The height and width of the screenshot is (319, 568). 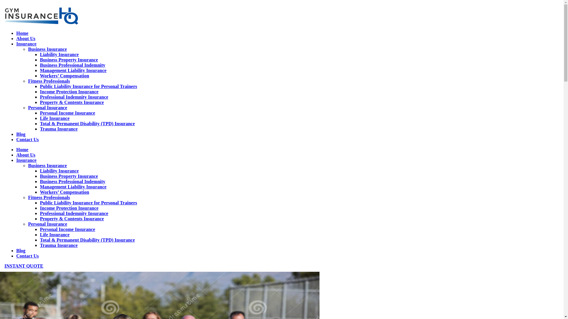 What do you see at coordinates (59, 171) in the screenshot?
I see `Liability Insurance` at bounding box center [59, 171].